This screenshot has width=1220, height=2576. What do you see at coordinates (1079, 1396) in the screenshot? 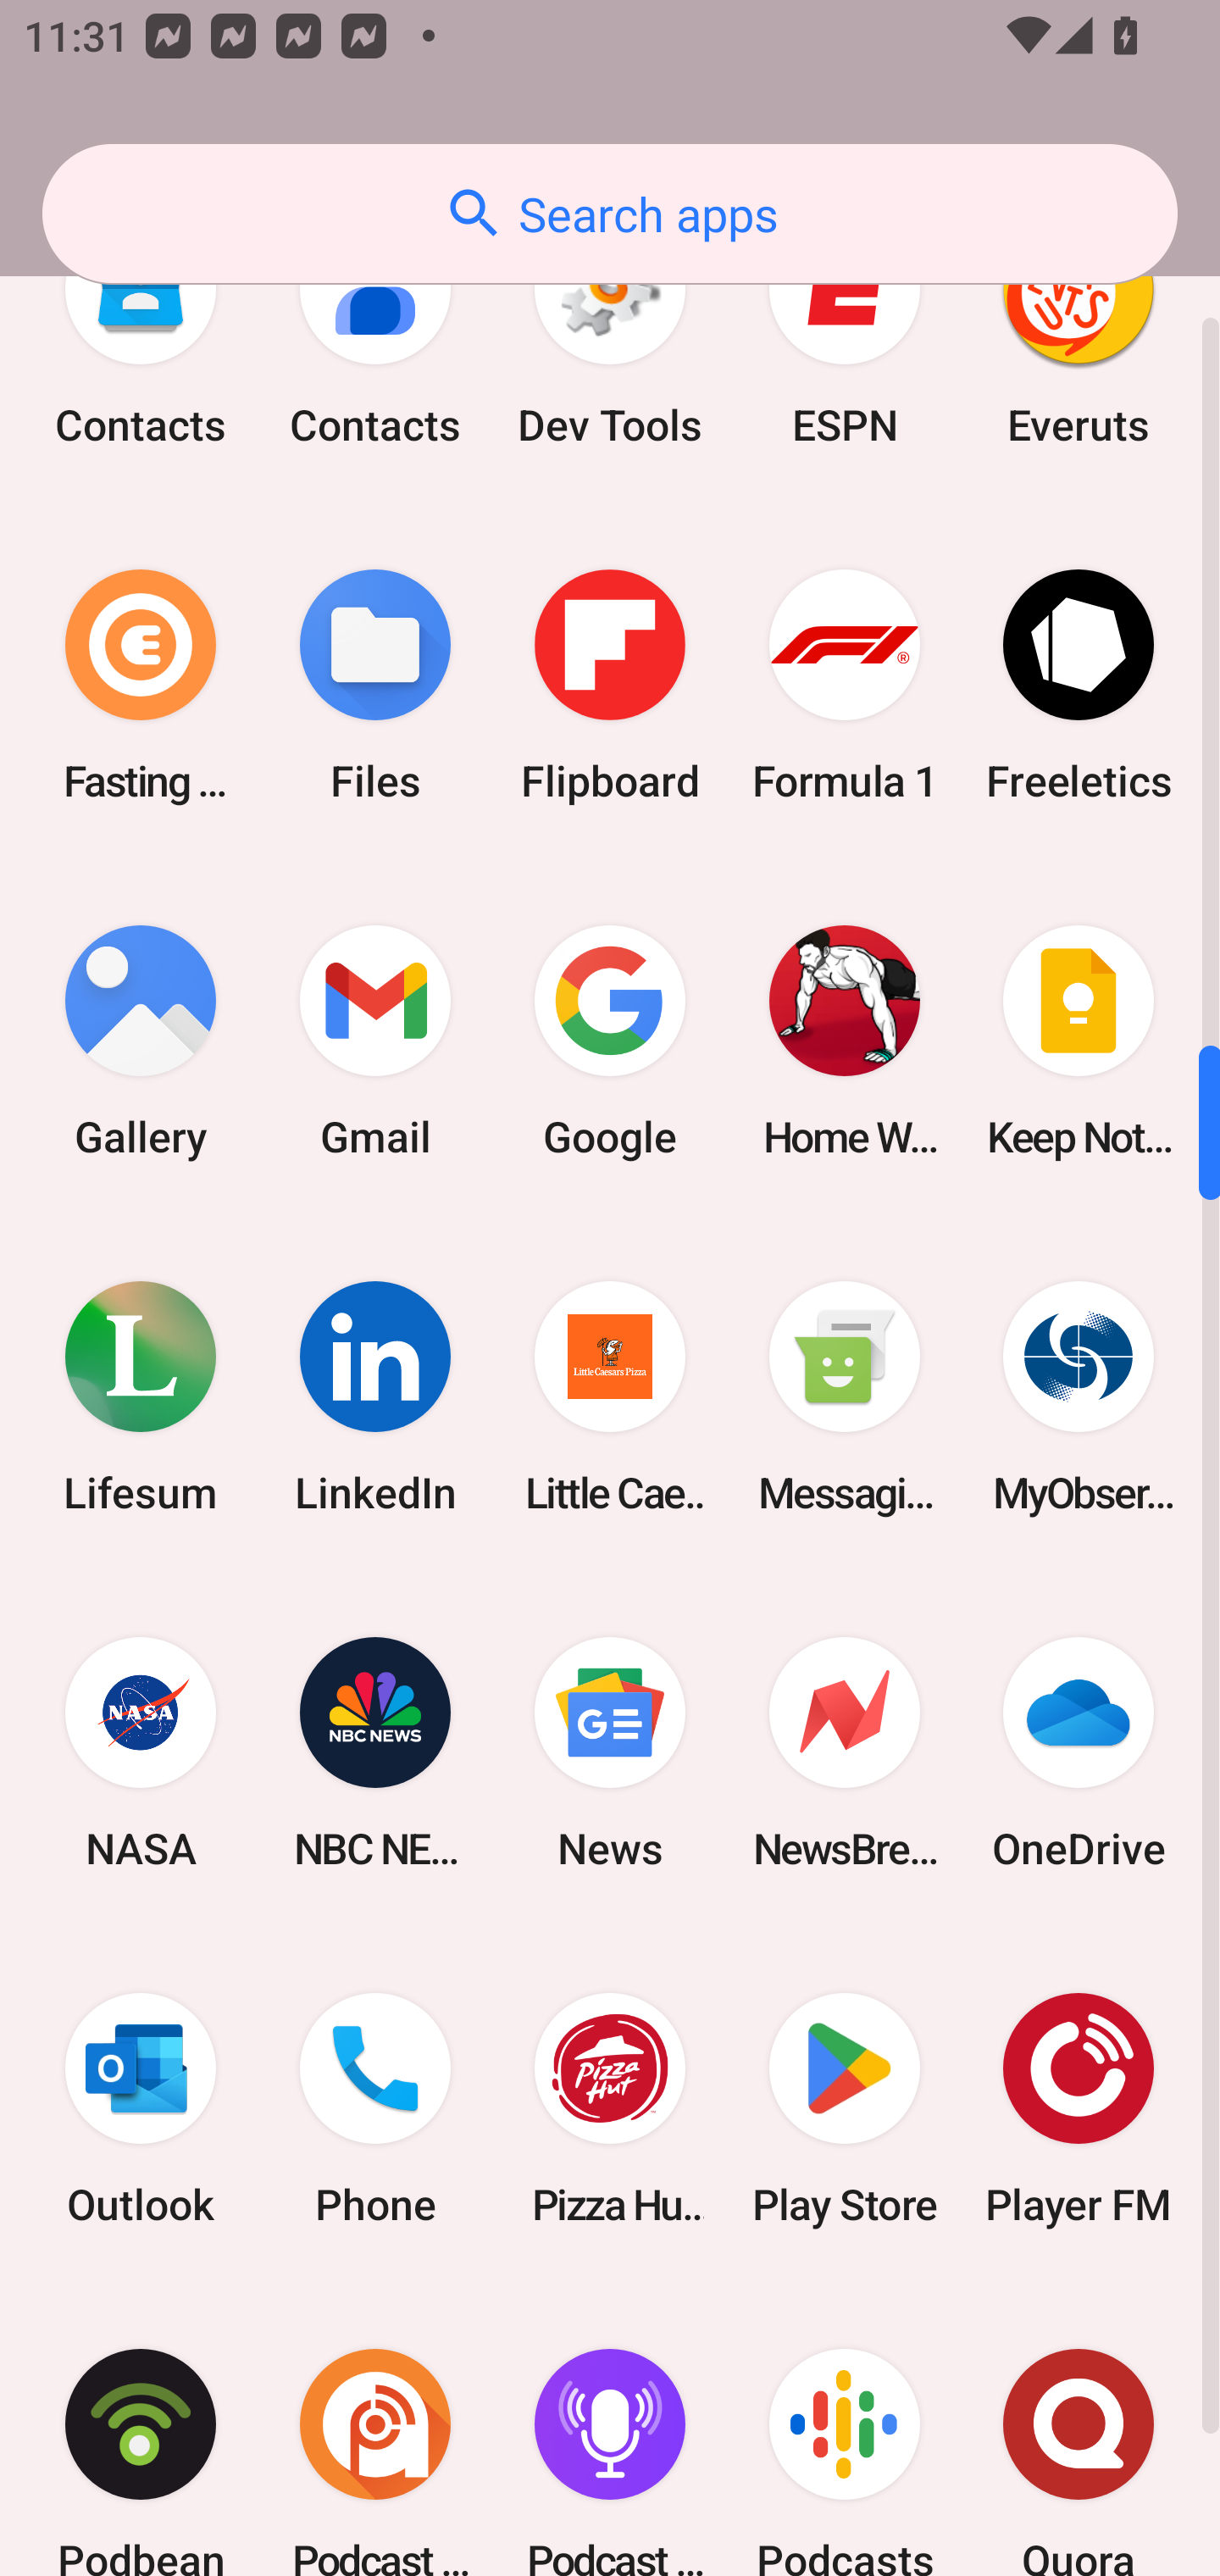
I see `MyObservatory` at bounding box center [1079, 1396].